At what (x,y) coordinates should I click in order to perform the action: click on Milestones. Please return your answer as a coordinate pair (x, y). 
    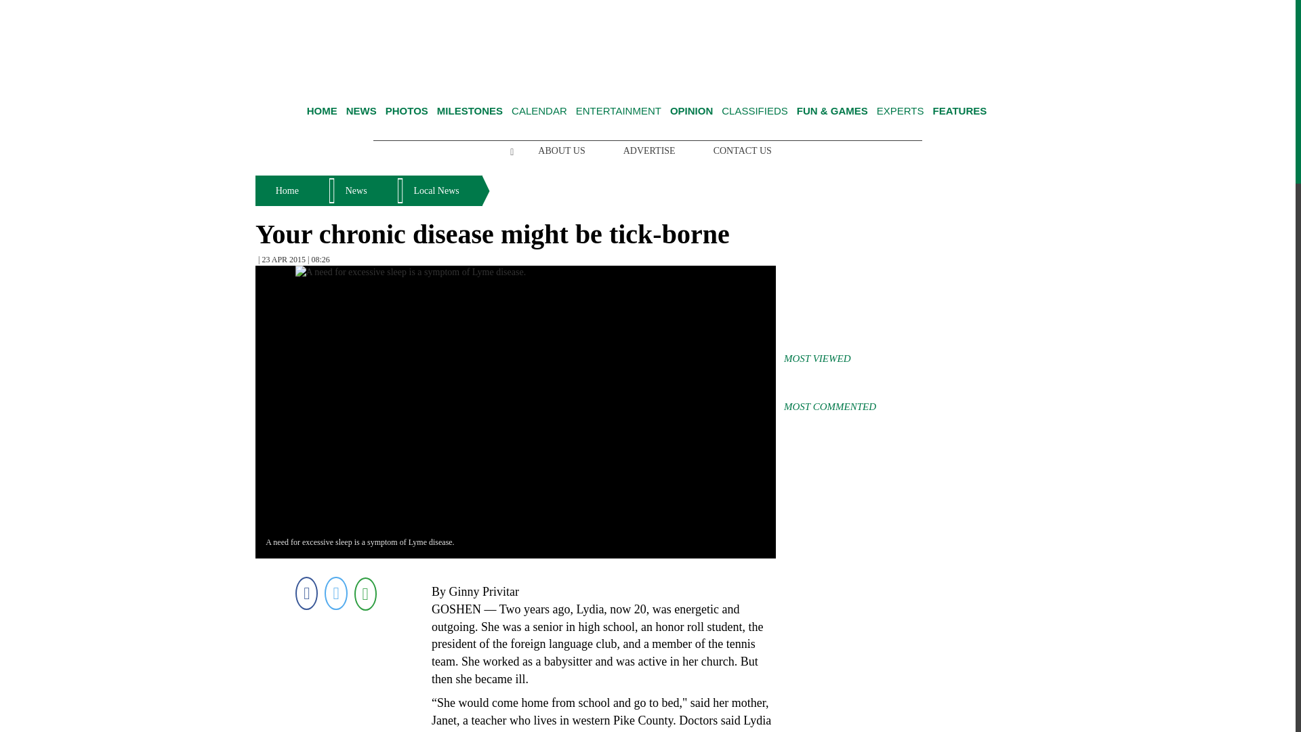
    Looking at the image, I should click on (470, 110).